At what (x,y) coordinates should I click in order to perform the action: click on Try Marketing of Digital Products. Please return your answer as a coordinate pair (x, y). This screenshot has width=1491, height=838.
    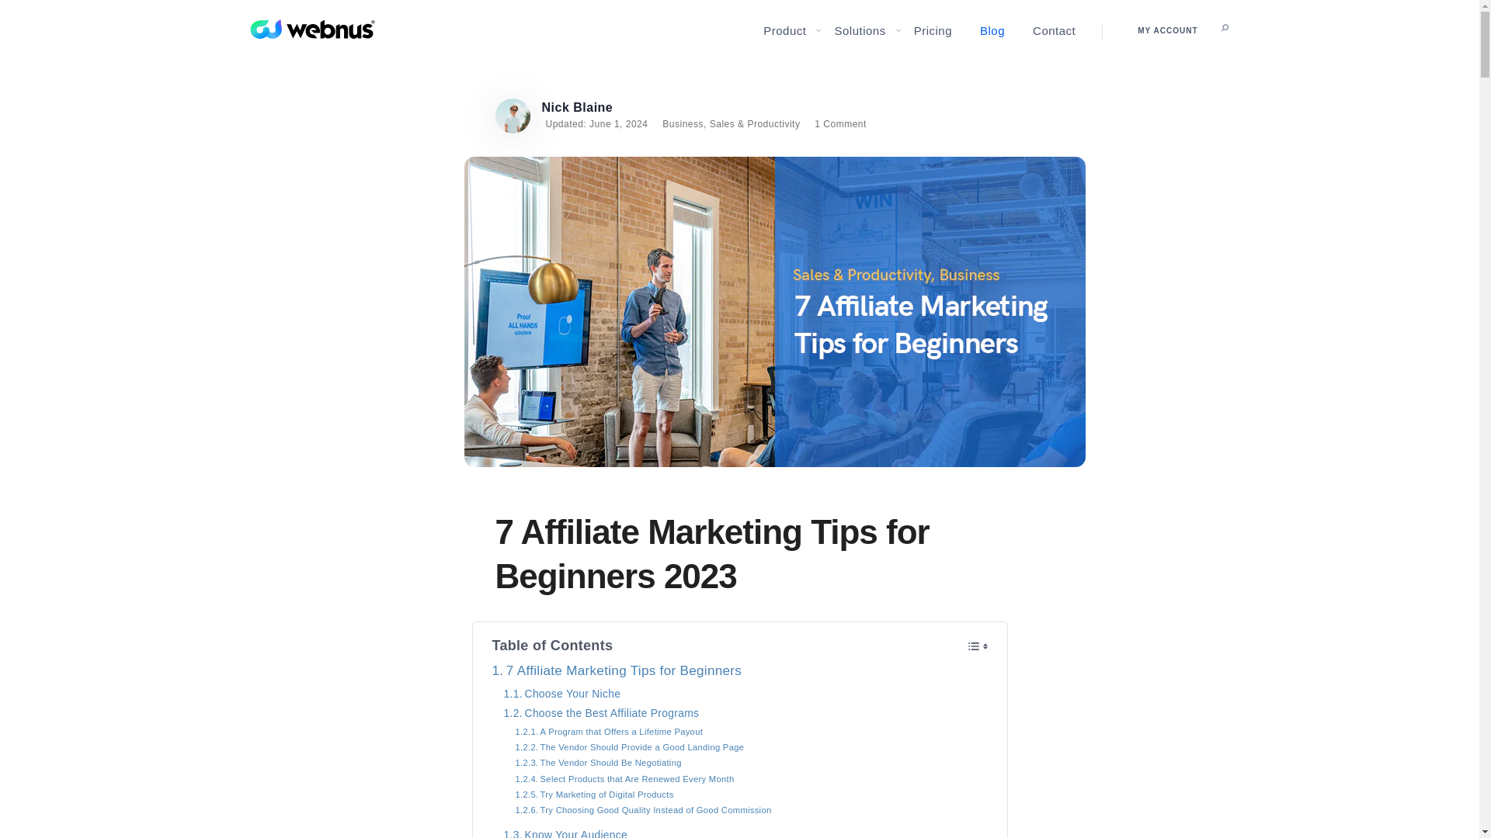
    Looking at the image, I should click on (595, 795).